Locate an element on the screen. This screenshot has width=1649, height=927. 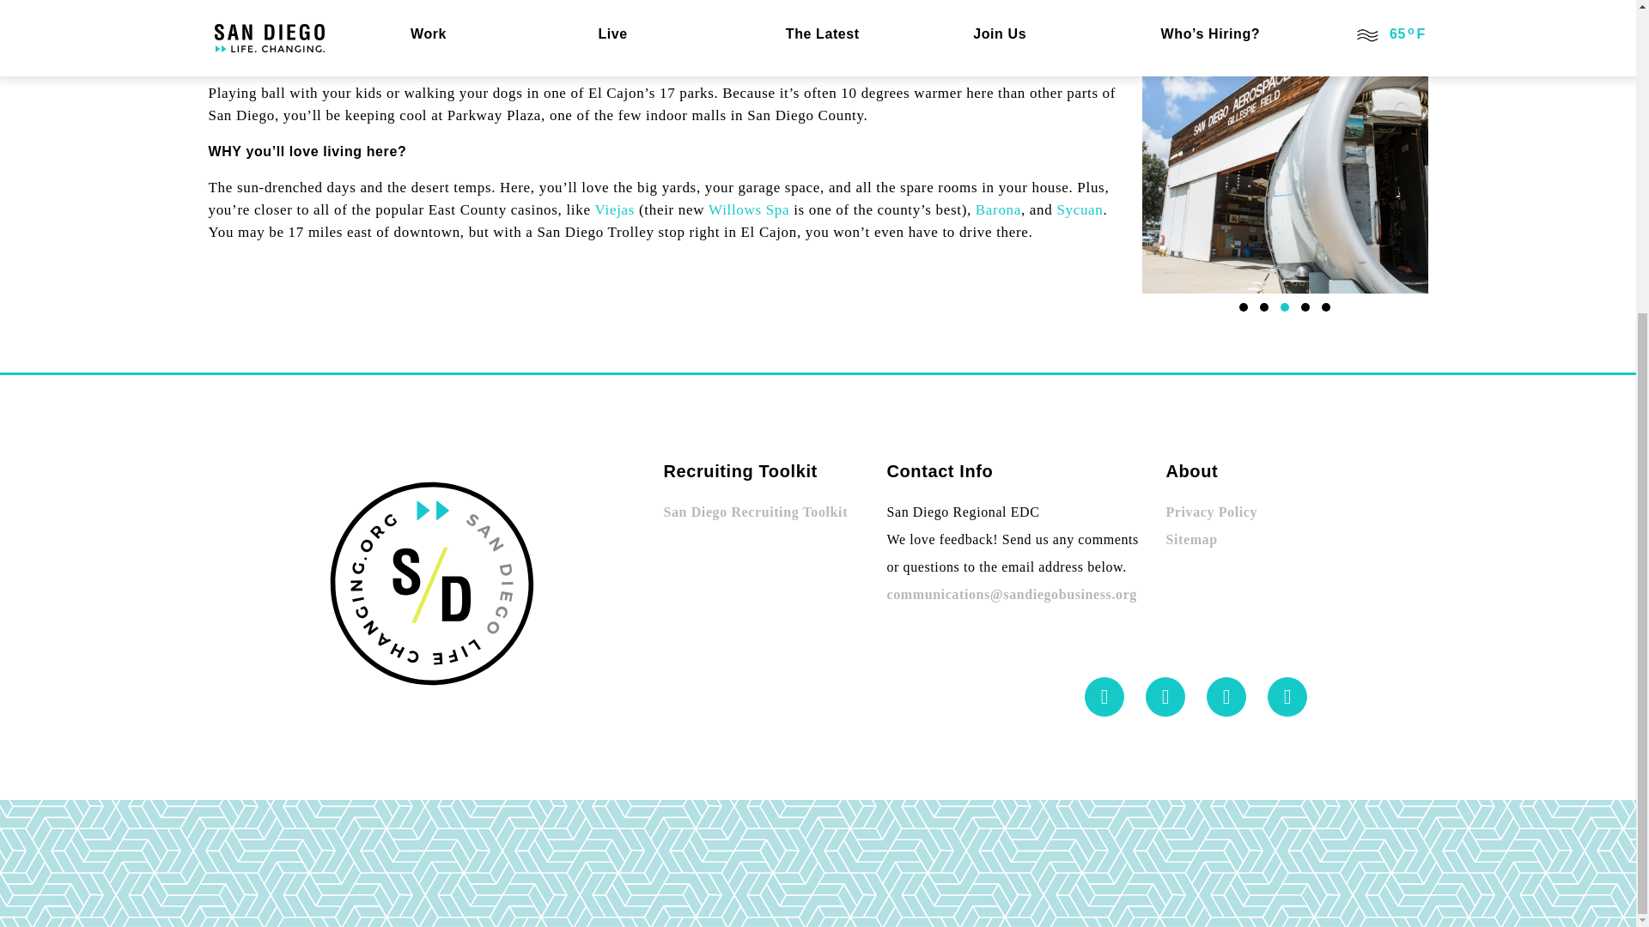
Willows Spa is located at coordinates (749, 209).